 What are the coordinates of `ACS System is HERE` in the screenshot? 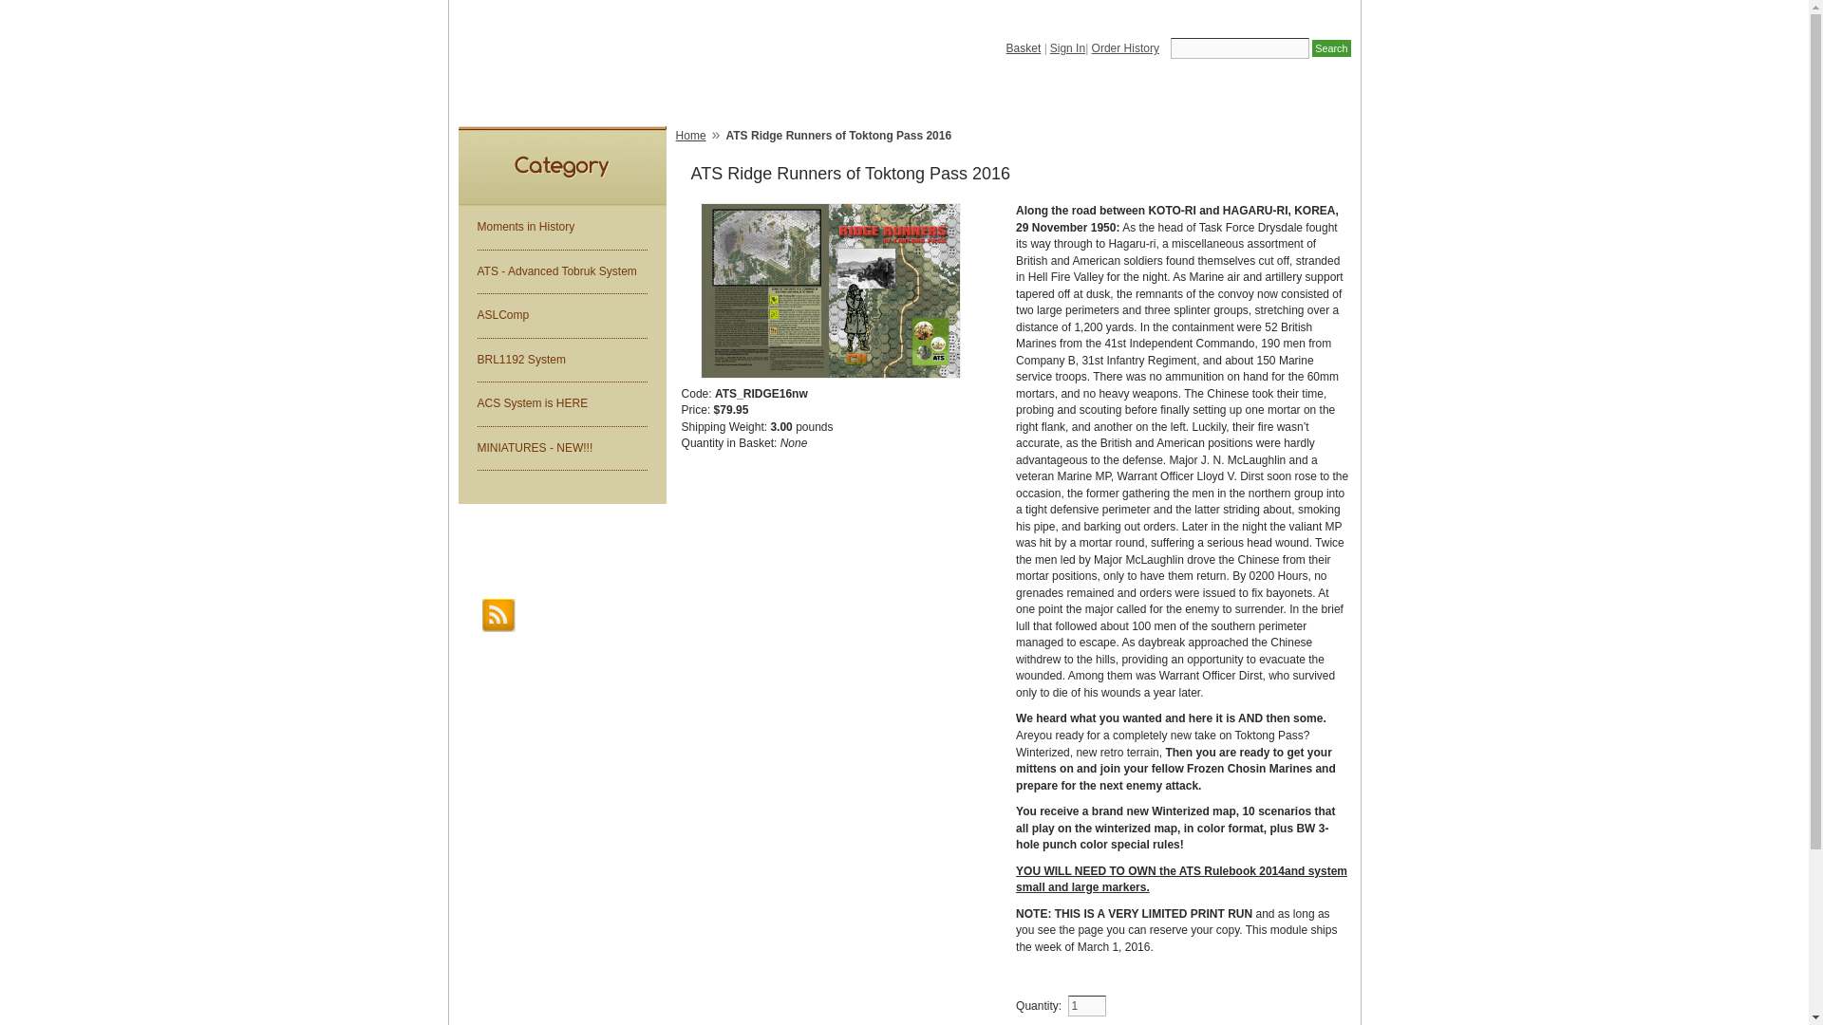 It's located at (561, 403).